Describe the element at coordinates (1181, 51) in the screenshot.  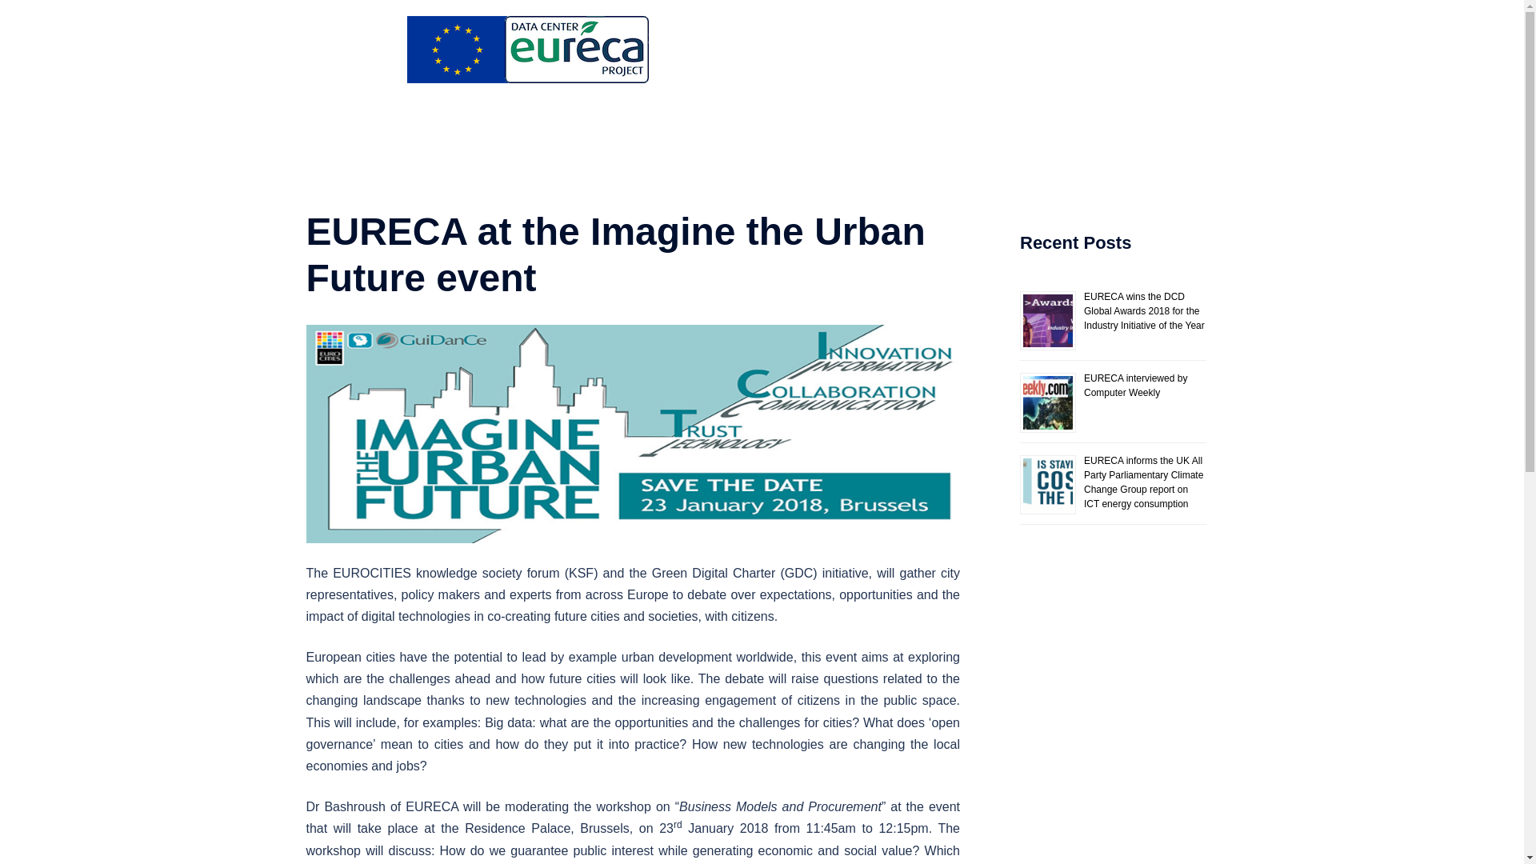
I see `News` at that location.